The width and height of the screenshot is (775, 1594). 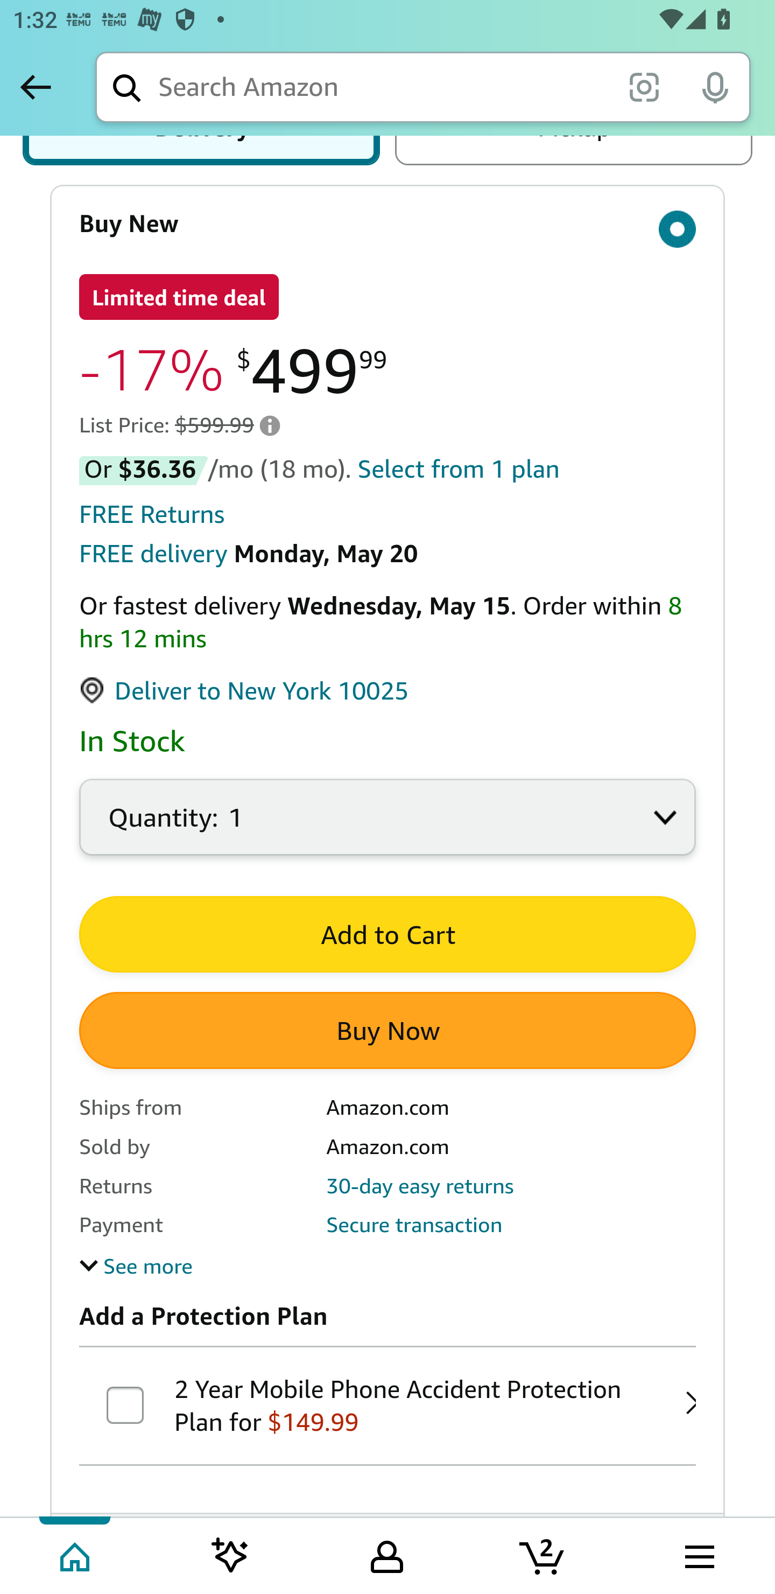 What do you see at coordinates (230, 1555) in the screenshot?
I see `Inspire feed Tab 2 of 5` at bounding box center [230, 1555].